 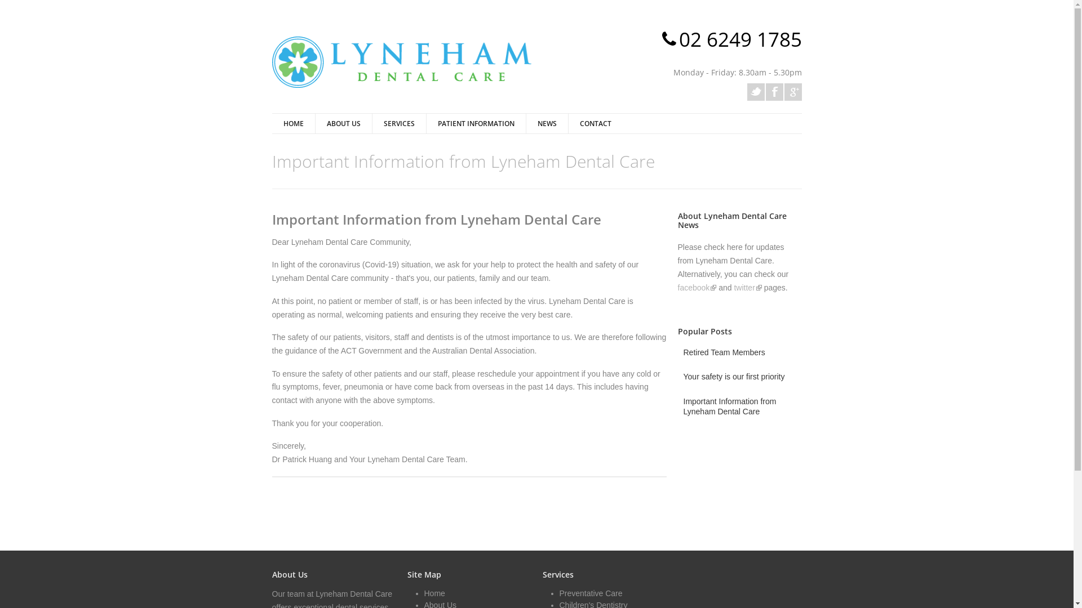 What do you see at coordinates (595, 124) in the screenshot?
I see `CONTACT` at bounding box center [595, 124].